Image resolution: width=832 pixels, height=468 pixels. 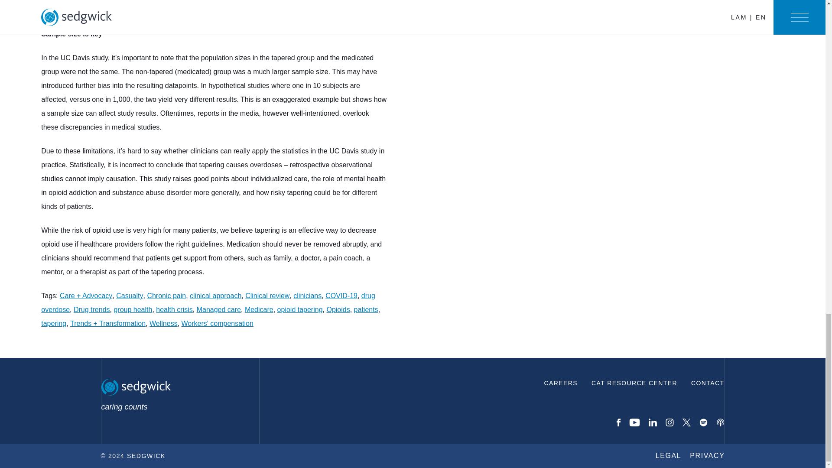 I want to click on Contact, so click(x=707, y=382).